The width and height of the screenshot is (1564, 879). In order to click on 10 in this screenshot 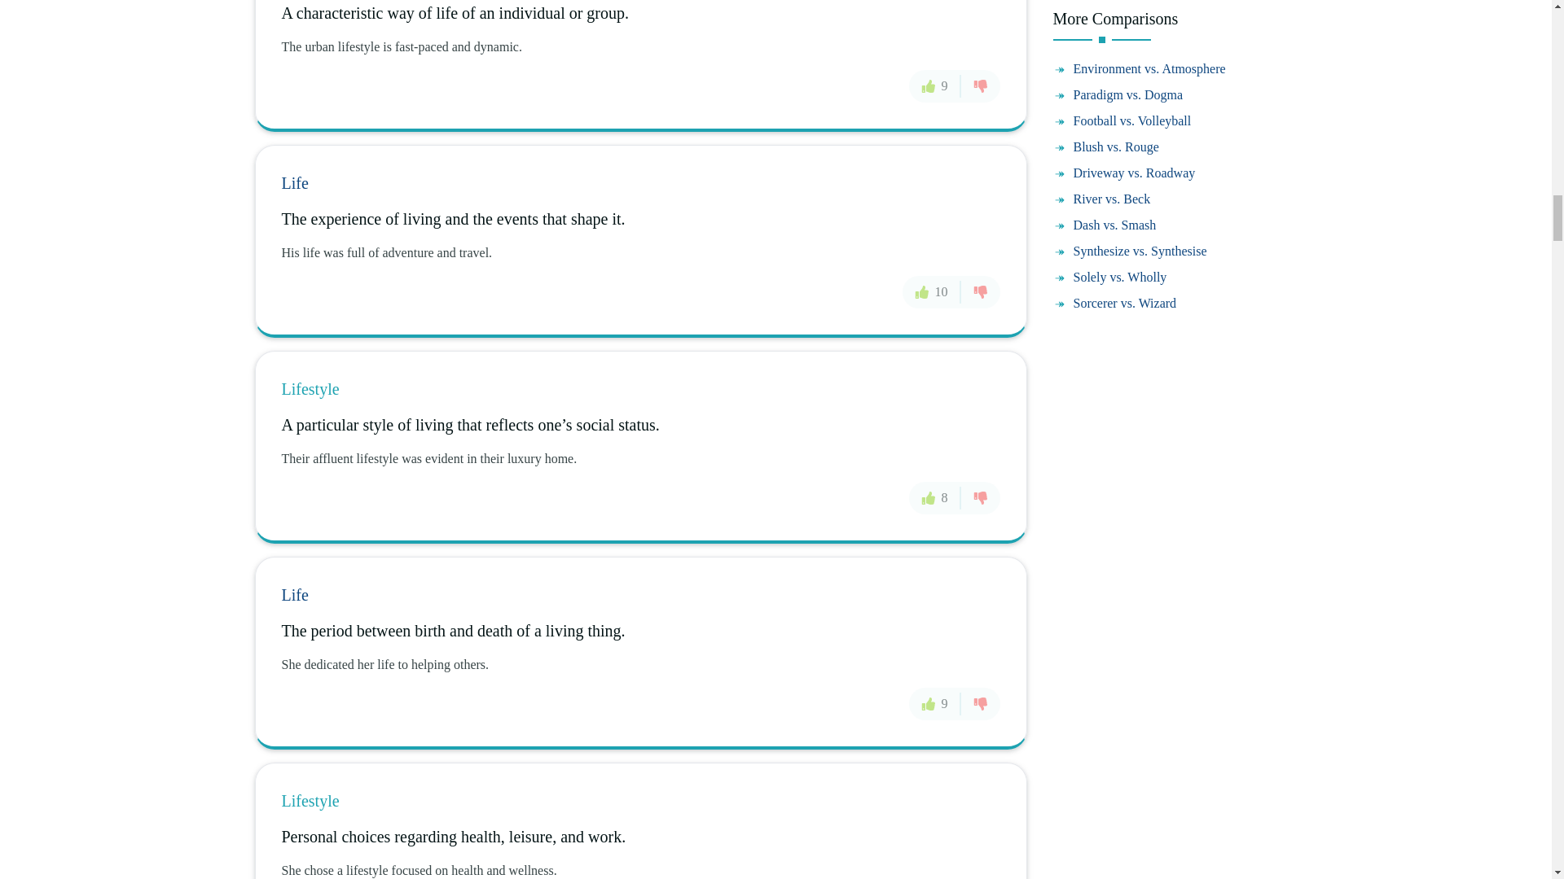, I will do `click(932, 291)`.